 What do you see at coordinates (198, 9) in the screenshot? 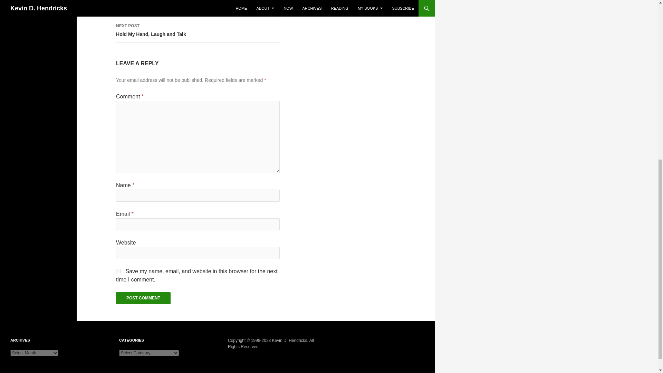
I see `Post Comment` at bounding box center [198, 9].